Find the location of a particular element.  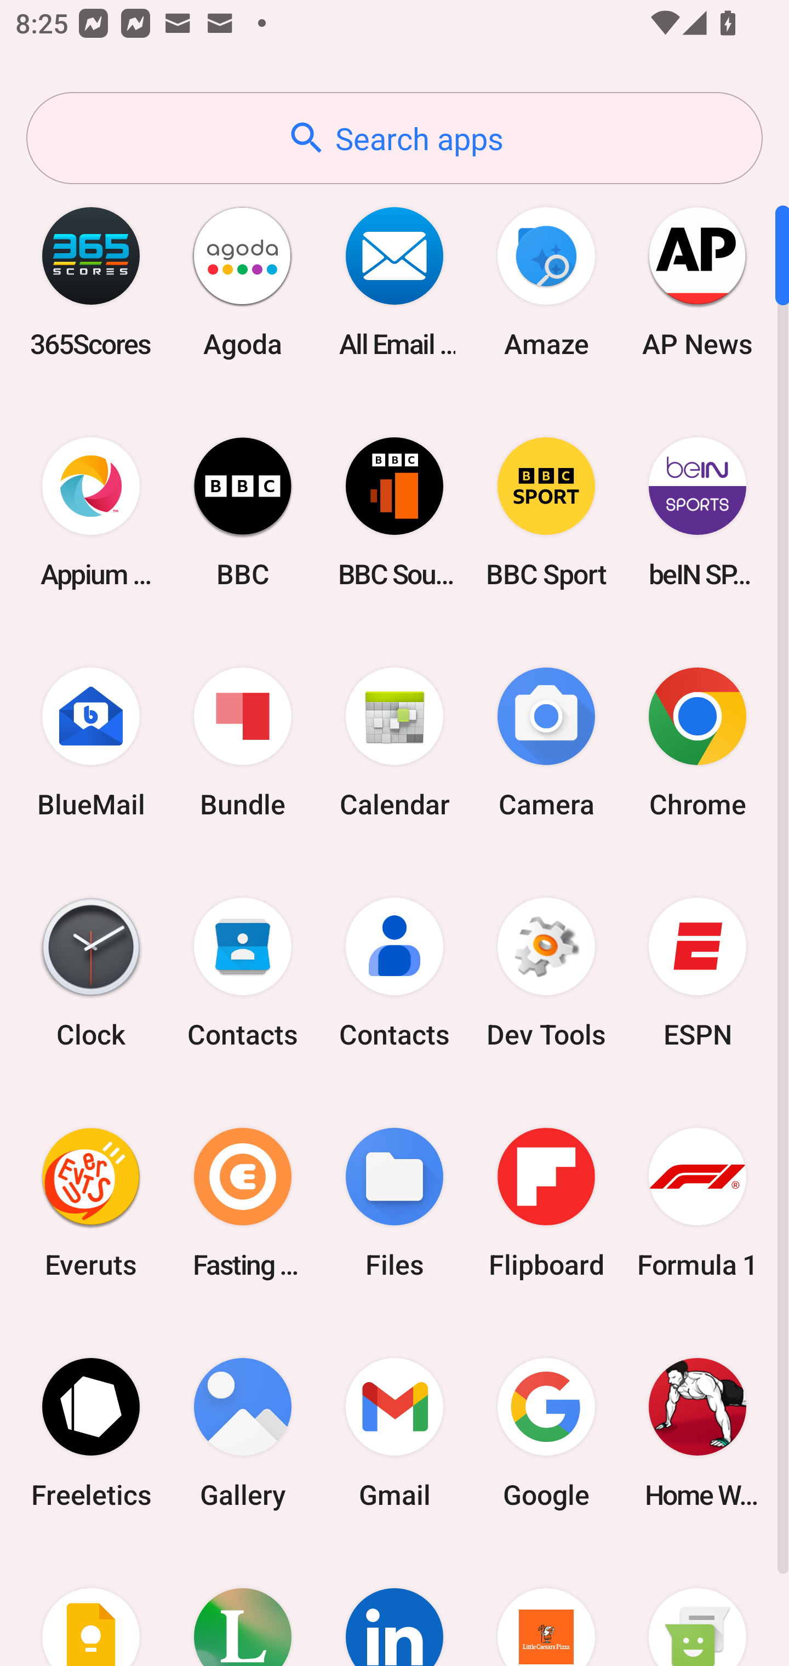

LinkedIn is located at coordinates (395, 1607).